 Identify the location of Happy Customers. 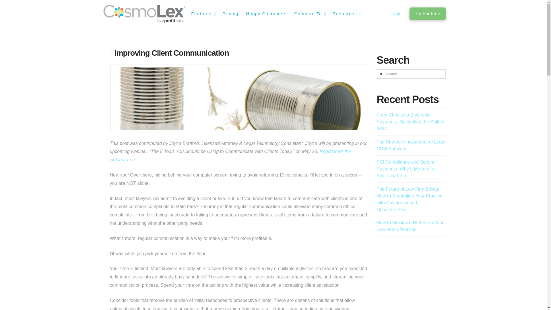
(266, 14).